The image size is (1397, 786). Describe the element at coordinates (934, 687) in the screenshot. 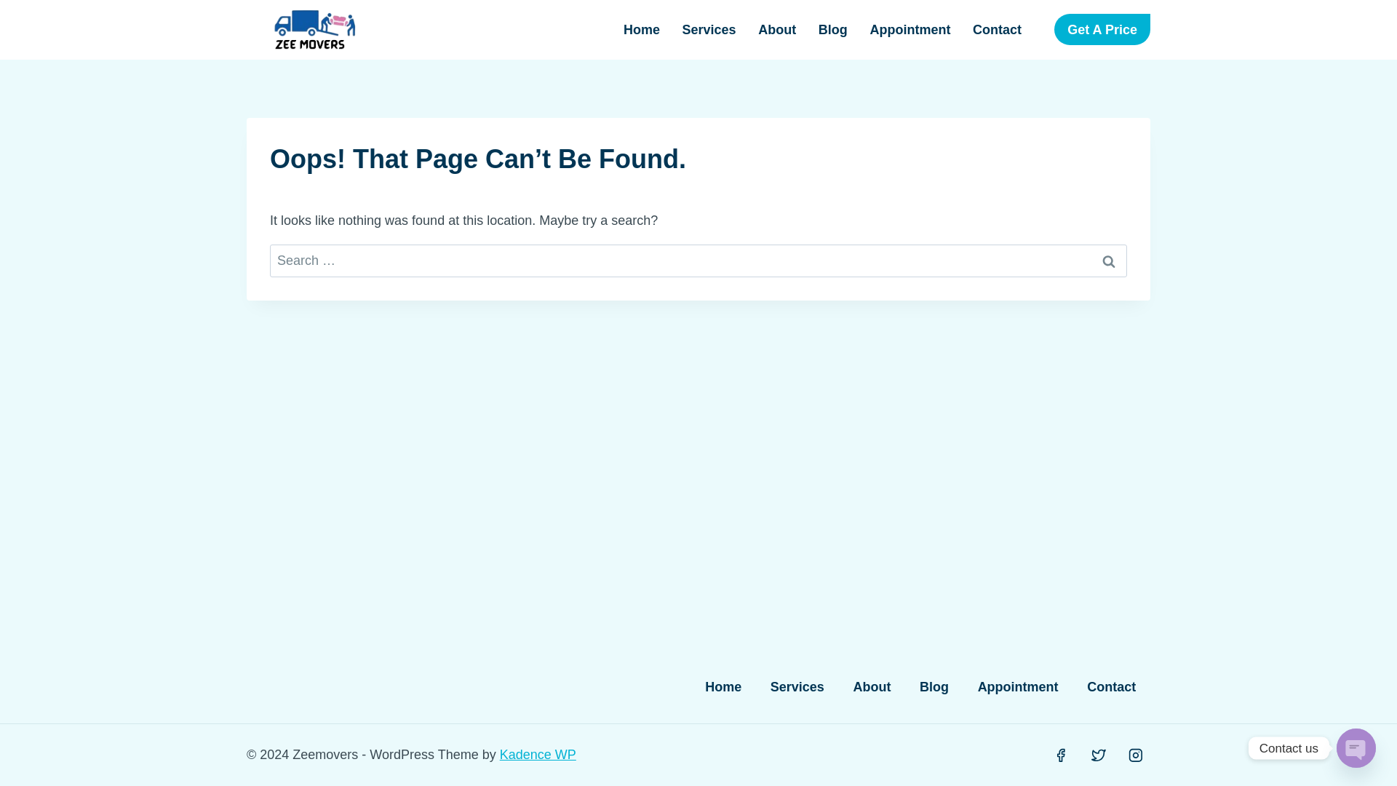

I see `Blog` at that location.